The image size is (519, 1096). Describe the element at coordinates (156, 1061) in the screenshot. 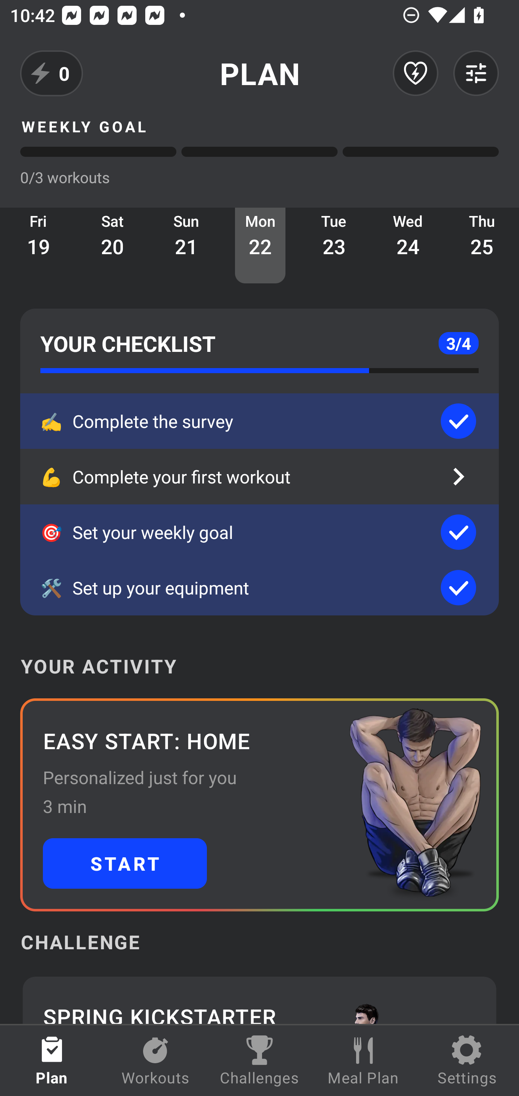

I see ` Workouts ` at that location.